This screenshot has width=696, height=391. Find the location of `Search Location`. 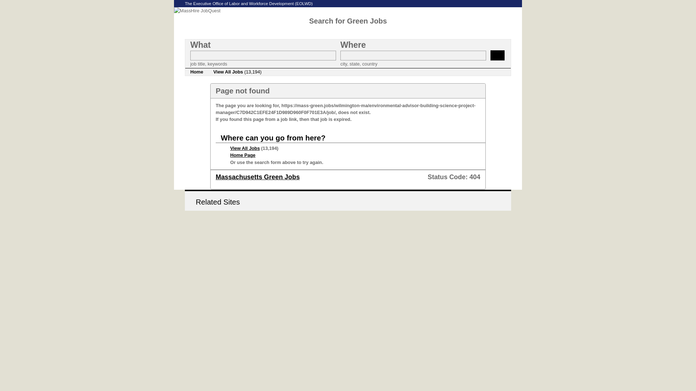

Search Location is located at coordinates (413, 56).